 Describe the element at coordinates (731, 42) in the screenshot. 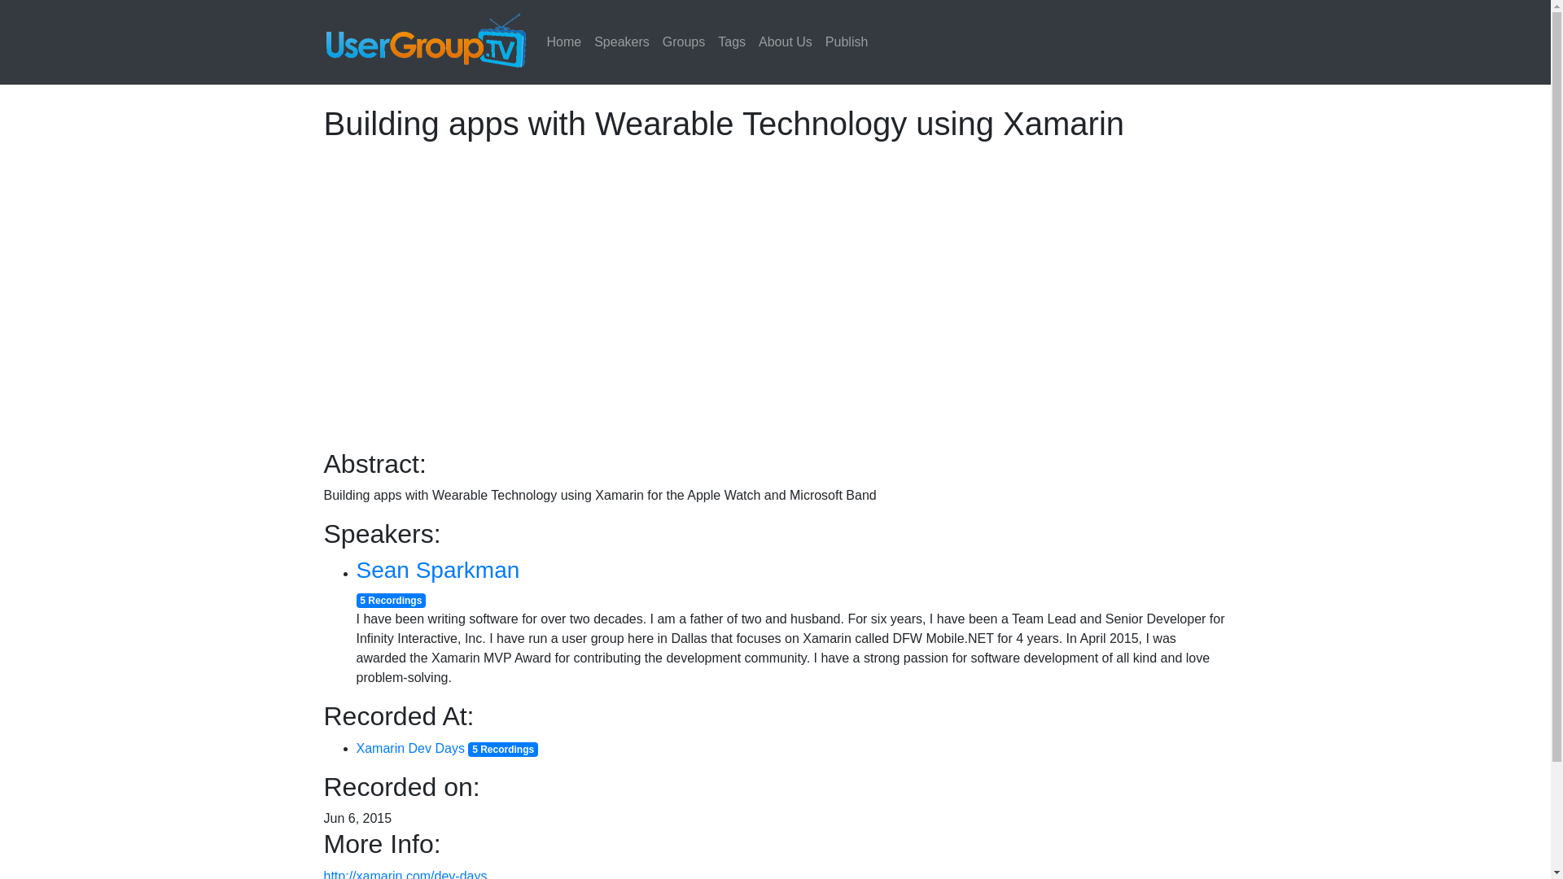

I see `Tags` at that location.